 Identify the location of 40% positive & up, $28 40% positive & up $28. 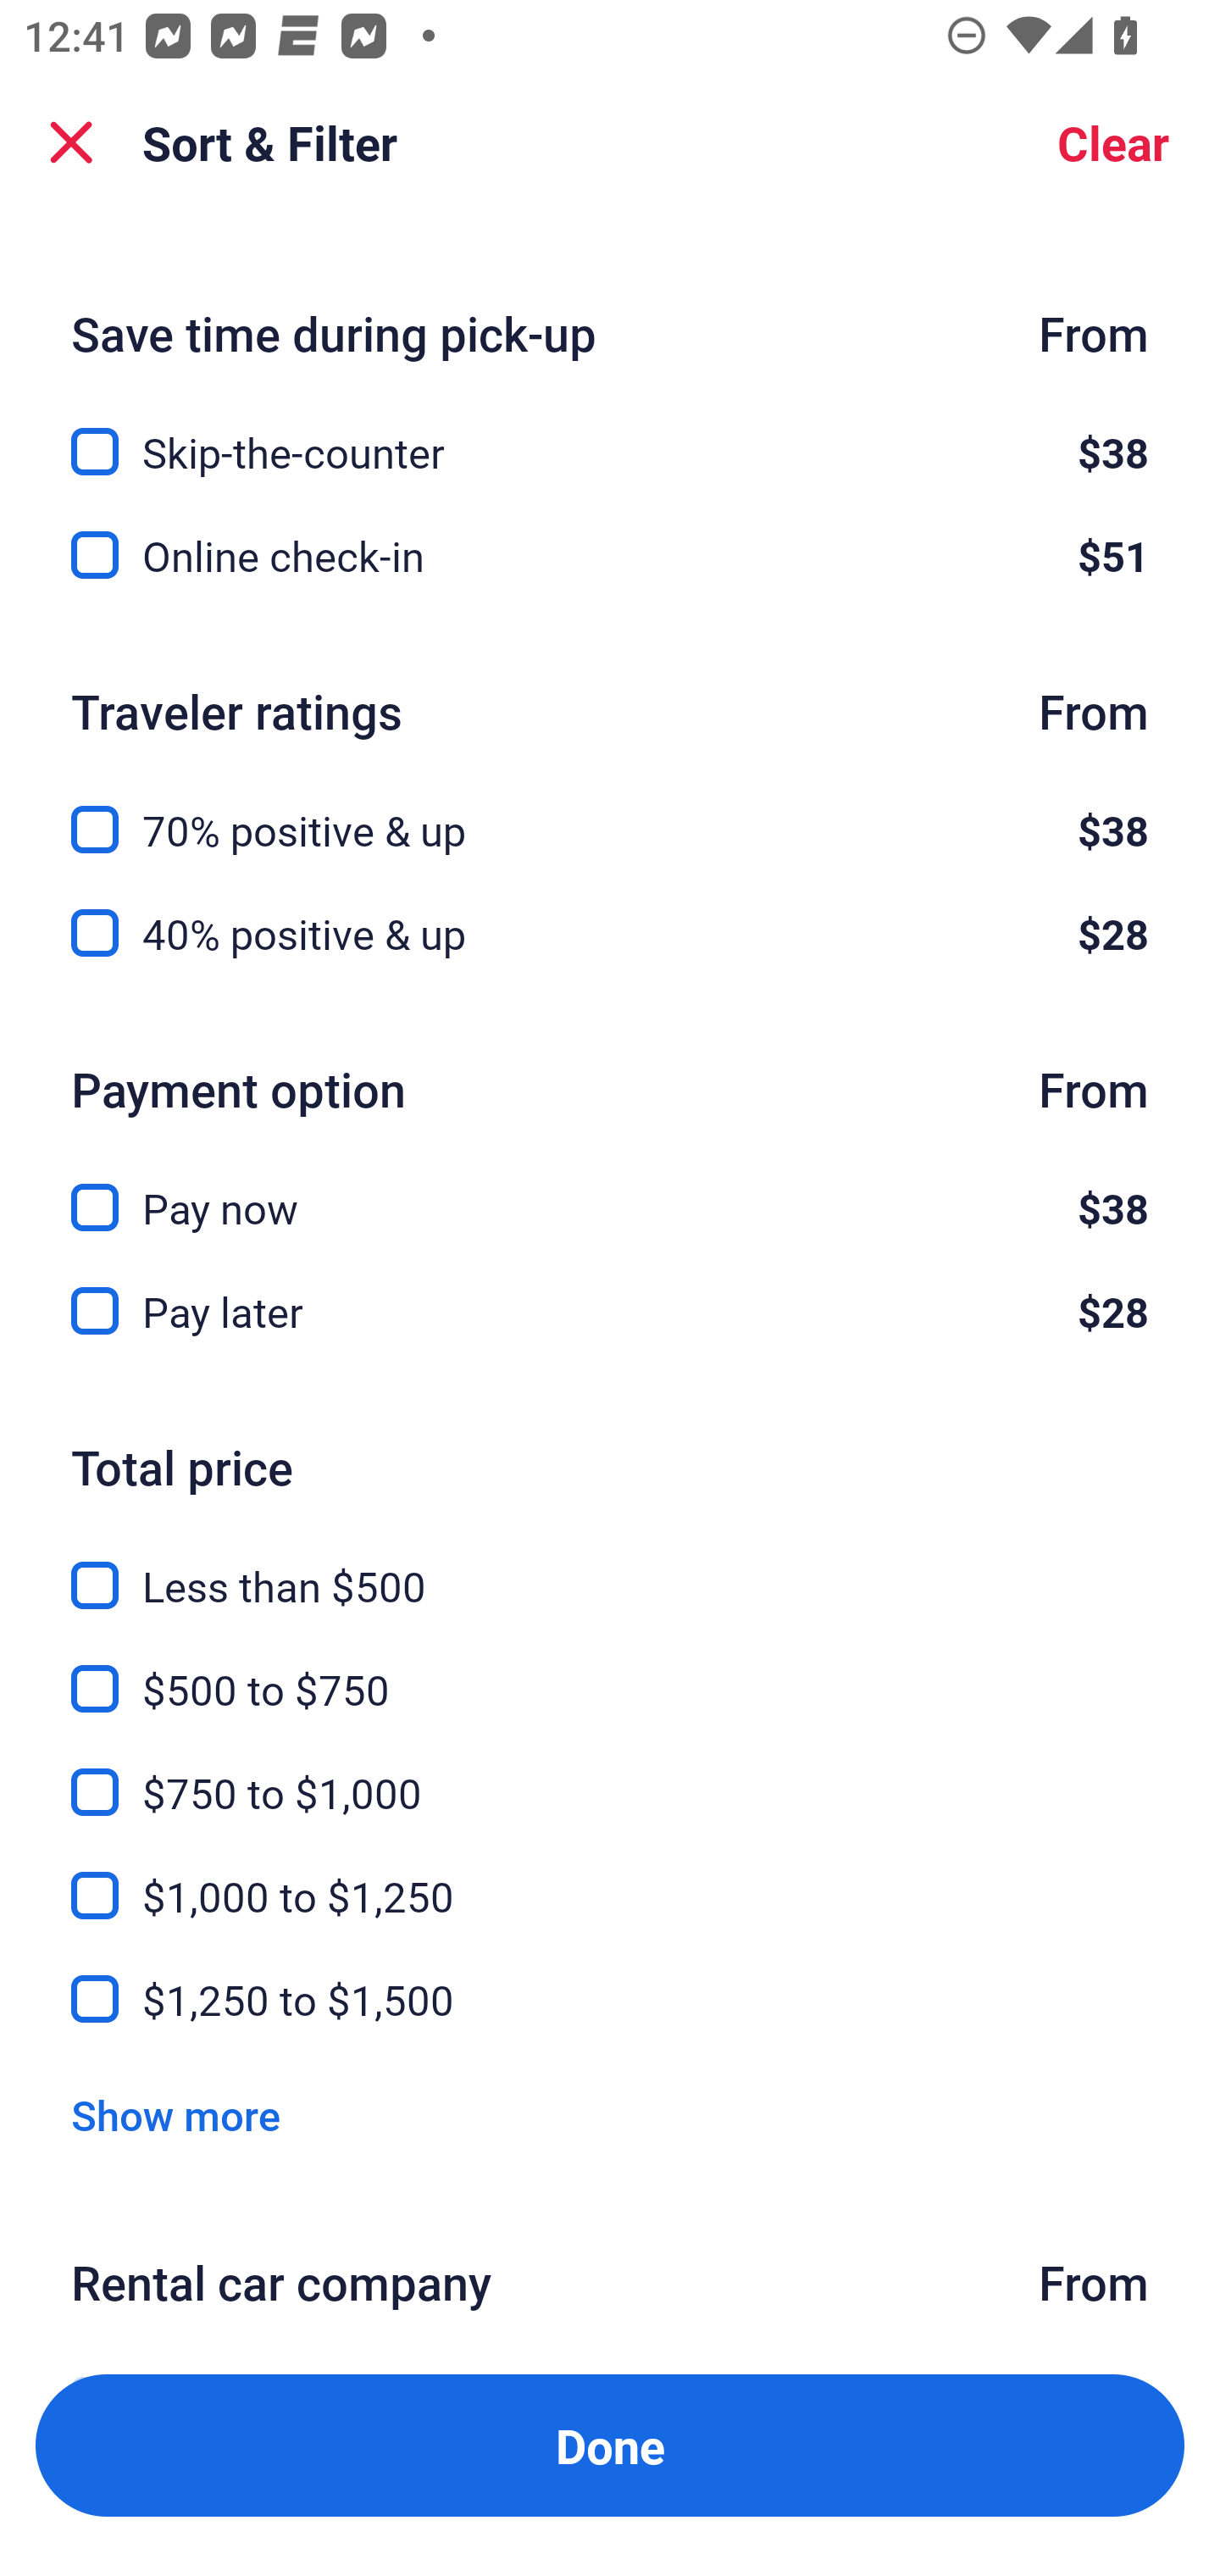
(610, 934).